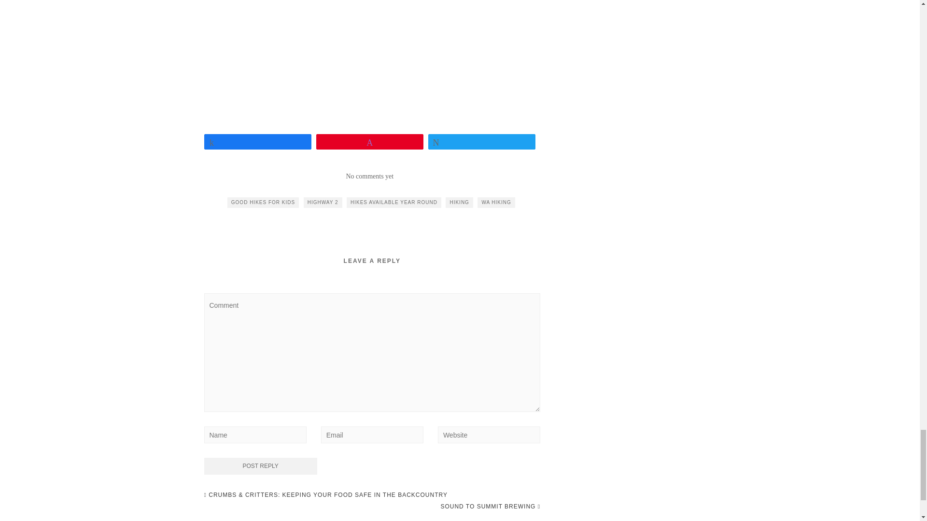  I want to click on SOUND TO SUMMIT BREWING, so click(491, 506).